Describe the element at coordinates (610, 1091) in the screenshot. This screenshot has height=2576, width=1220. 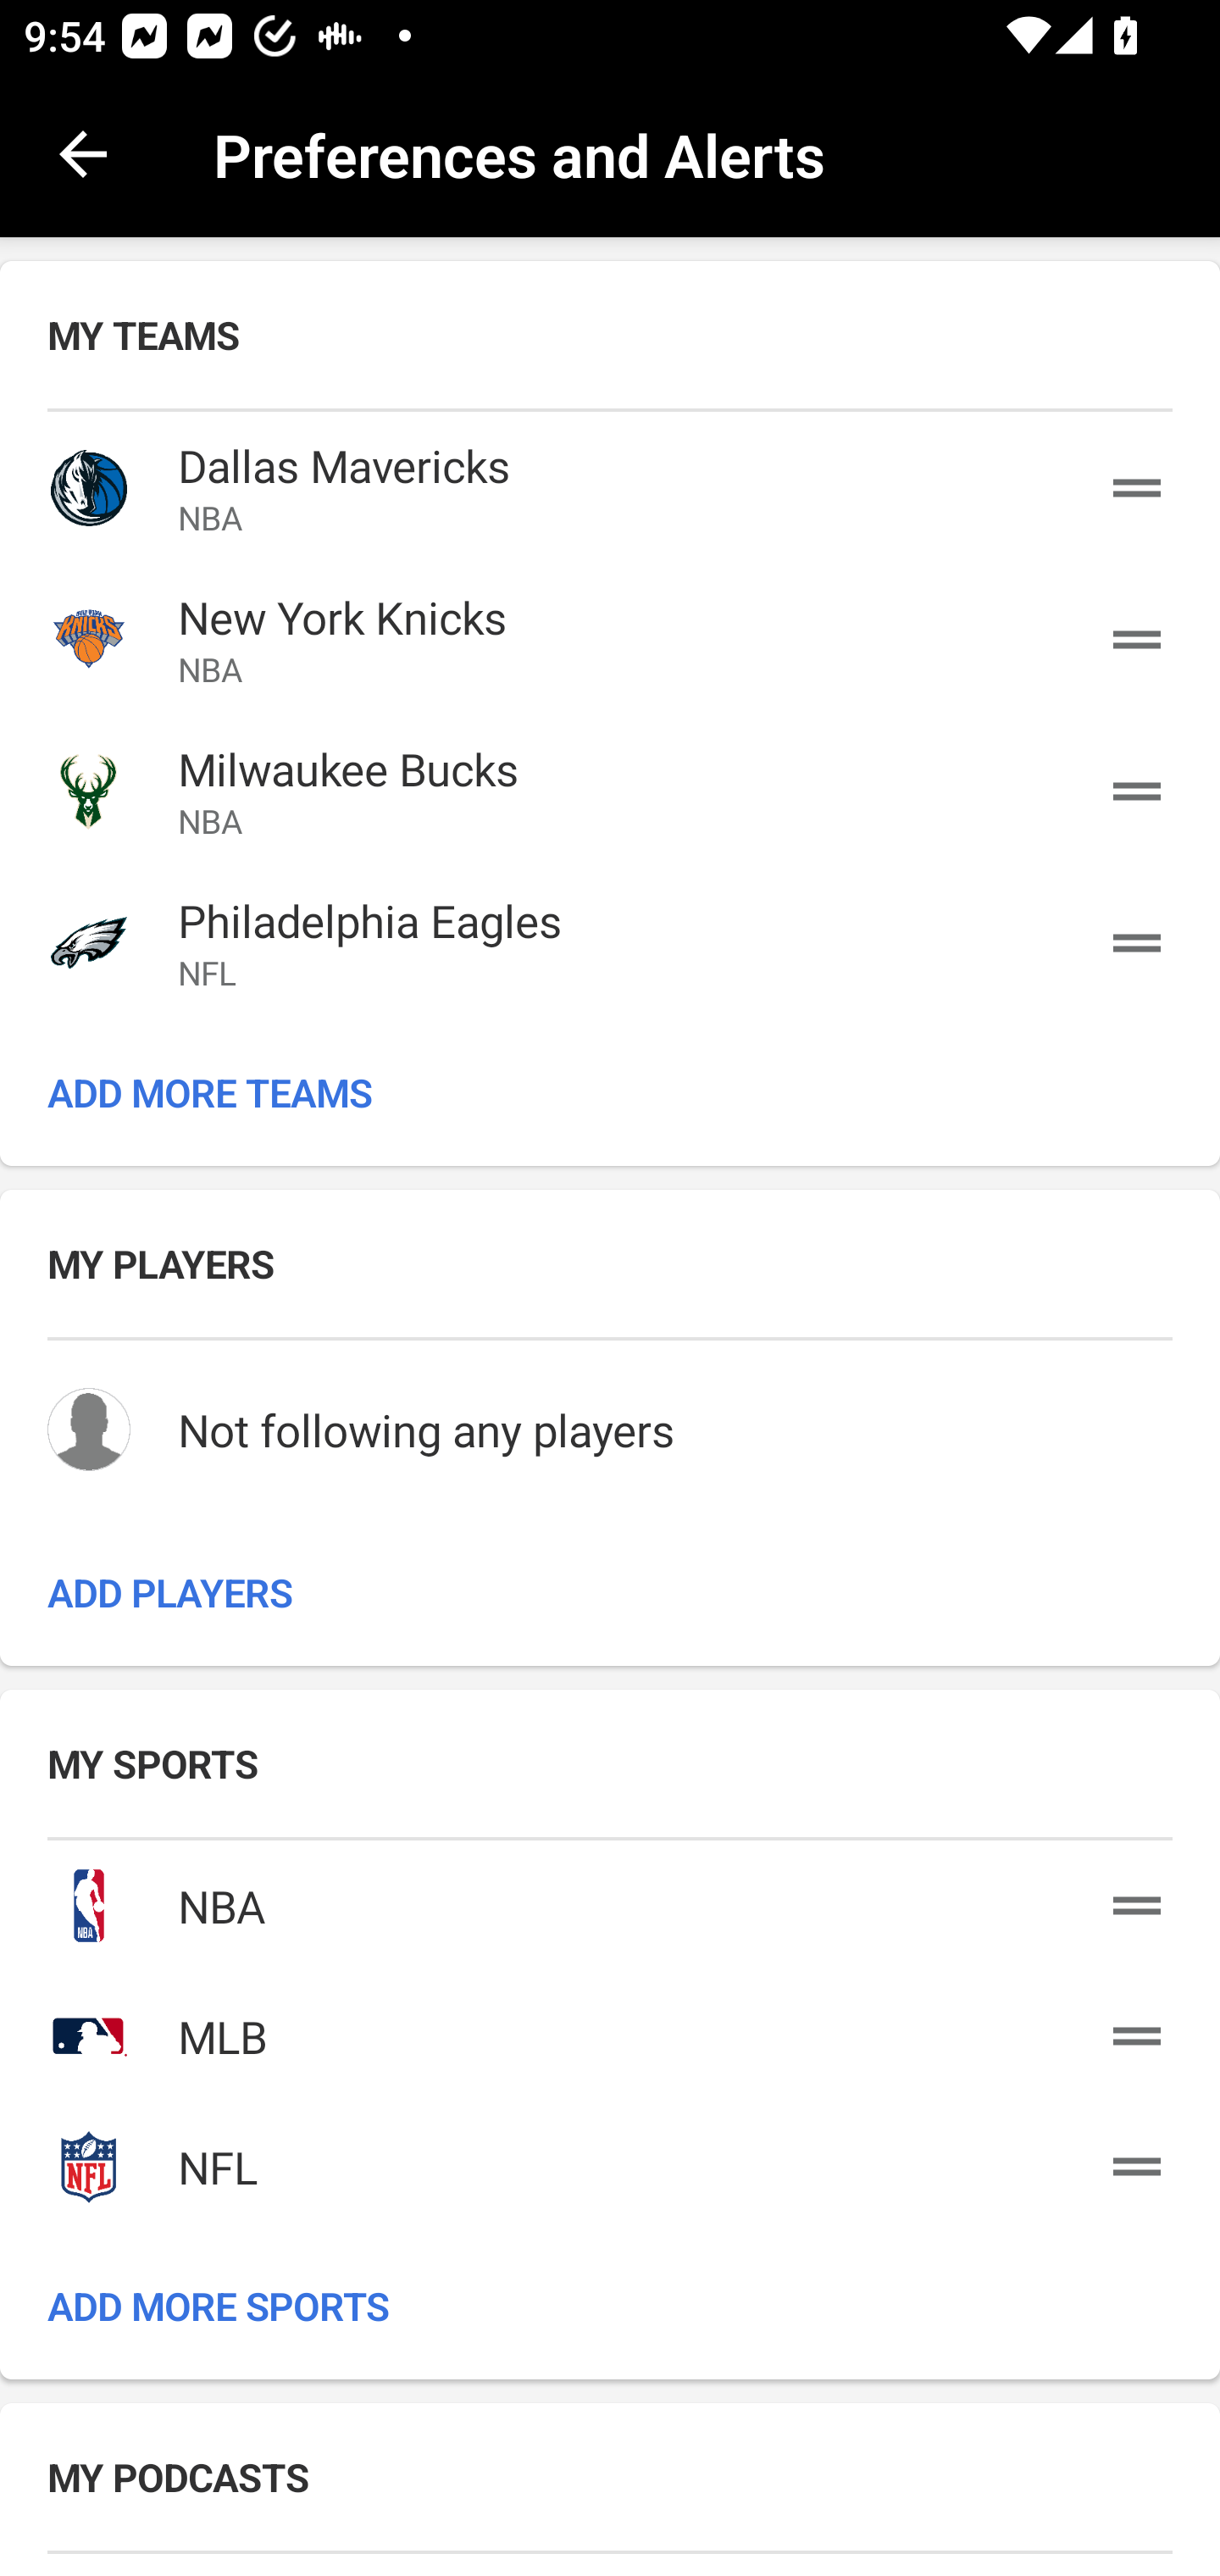
I see `ADD MORE TEAMS` at that location.